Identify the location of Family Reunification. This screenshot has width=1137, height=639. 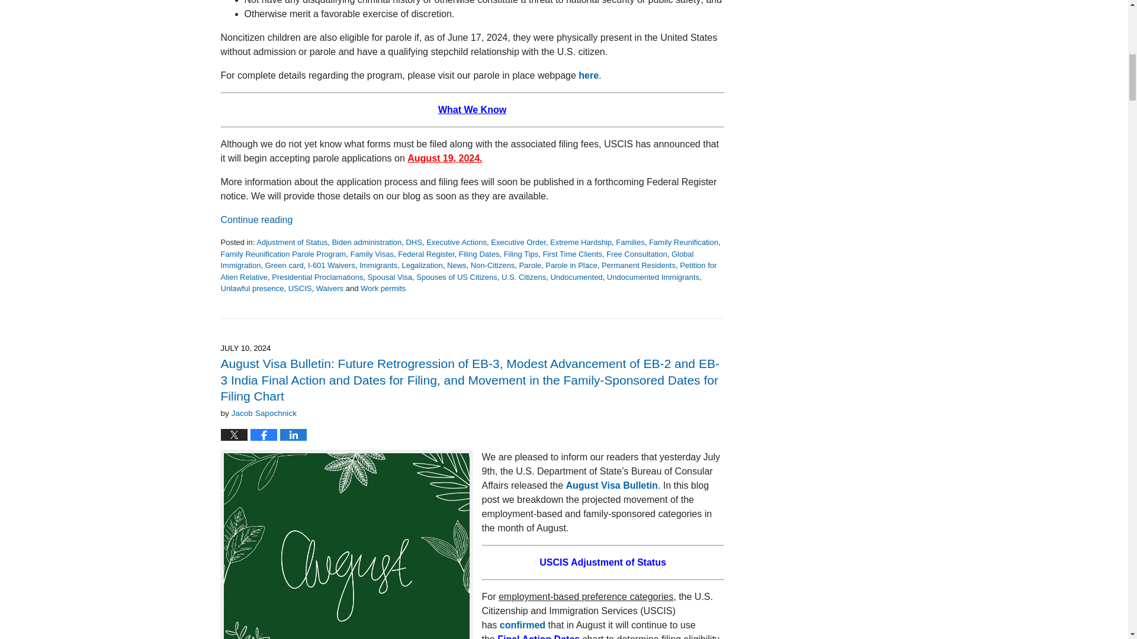
(683, 241).